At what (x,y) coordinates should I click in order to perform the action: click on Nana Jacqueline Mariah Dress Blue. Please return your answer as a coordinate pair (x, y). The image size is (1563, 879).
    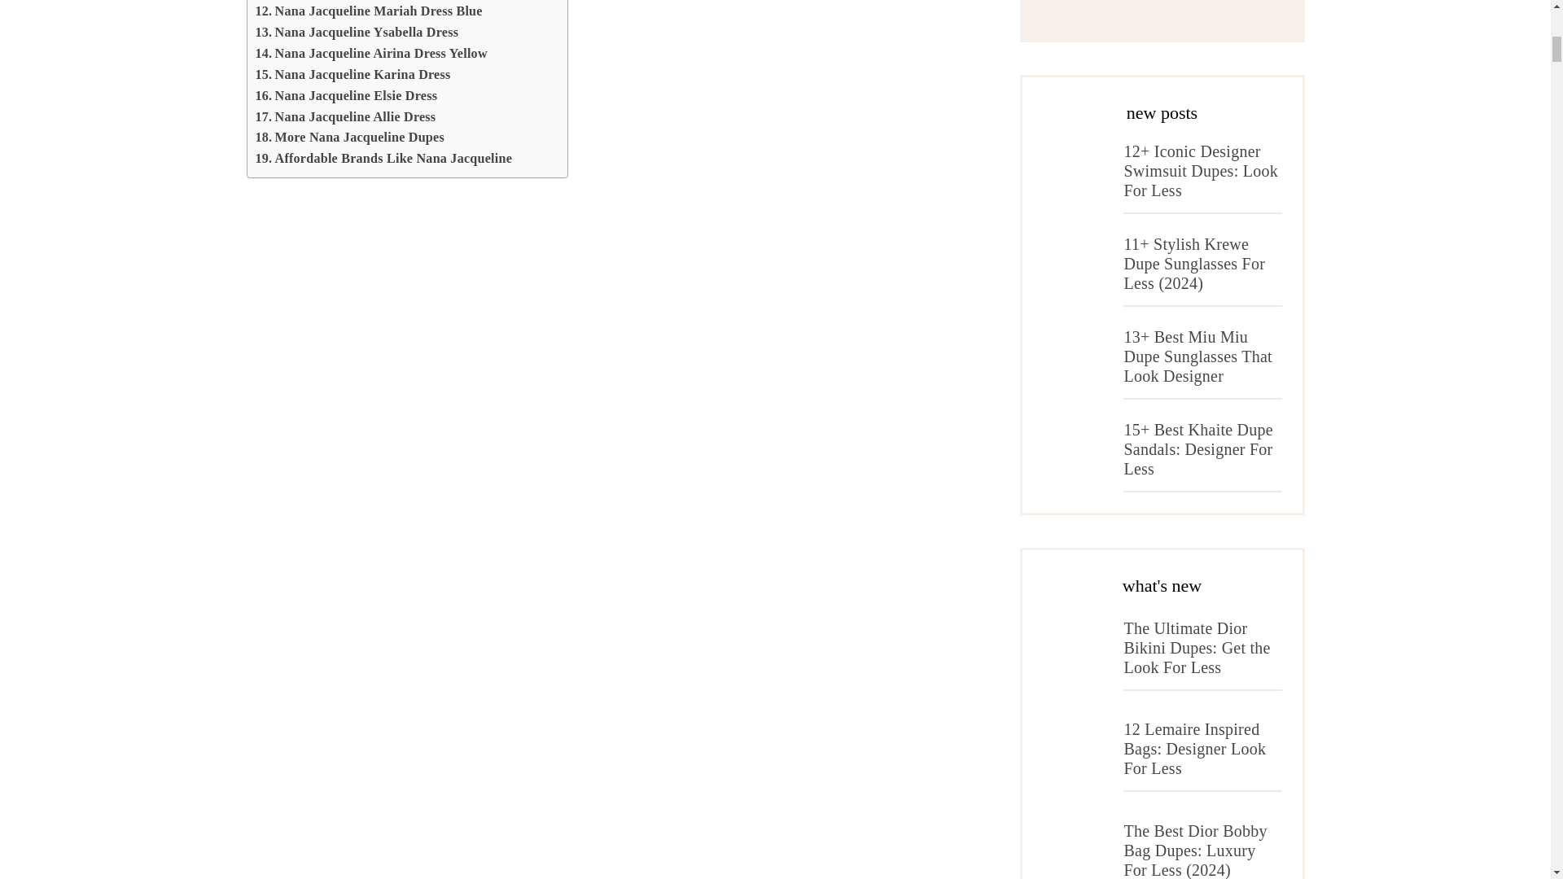
    Looking at the image, I should click on (370, 11).